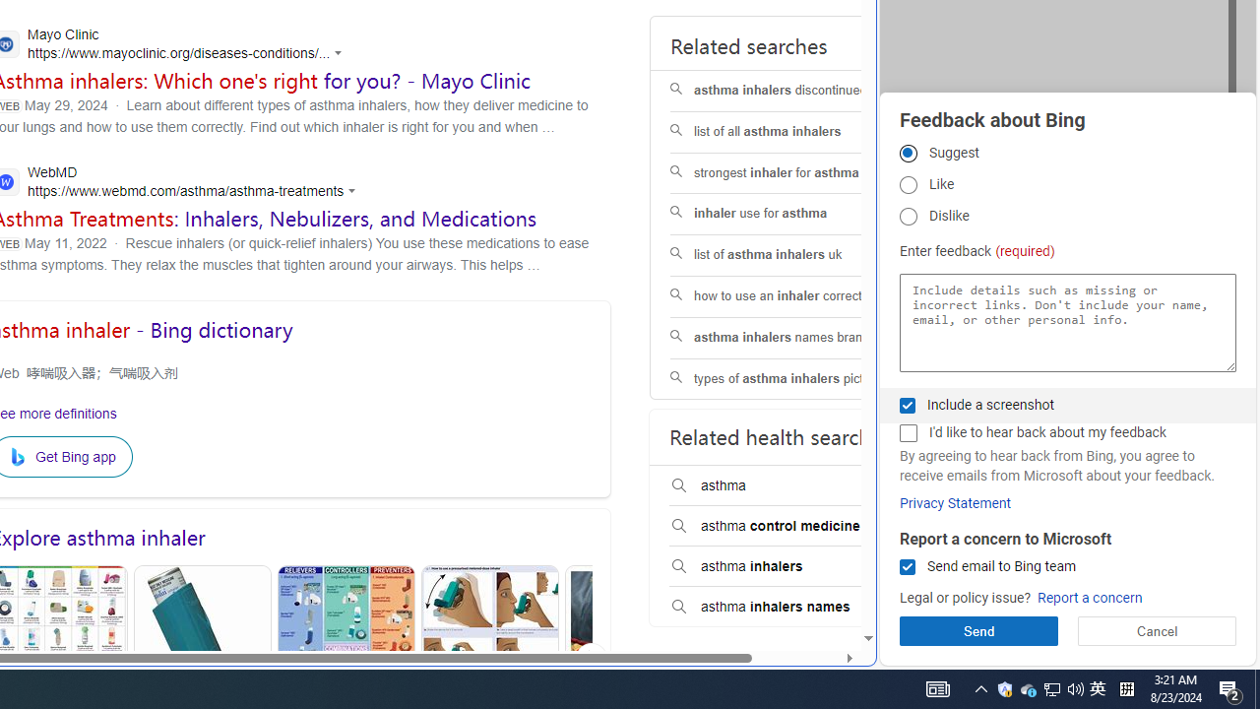  Describe the element at coordinates (794, 173) in the screenshot. I see `strongest inhaler for asthma` at that location.